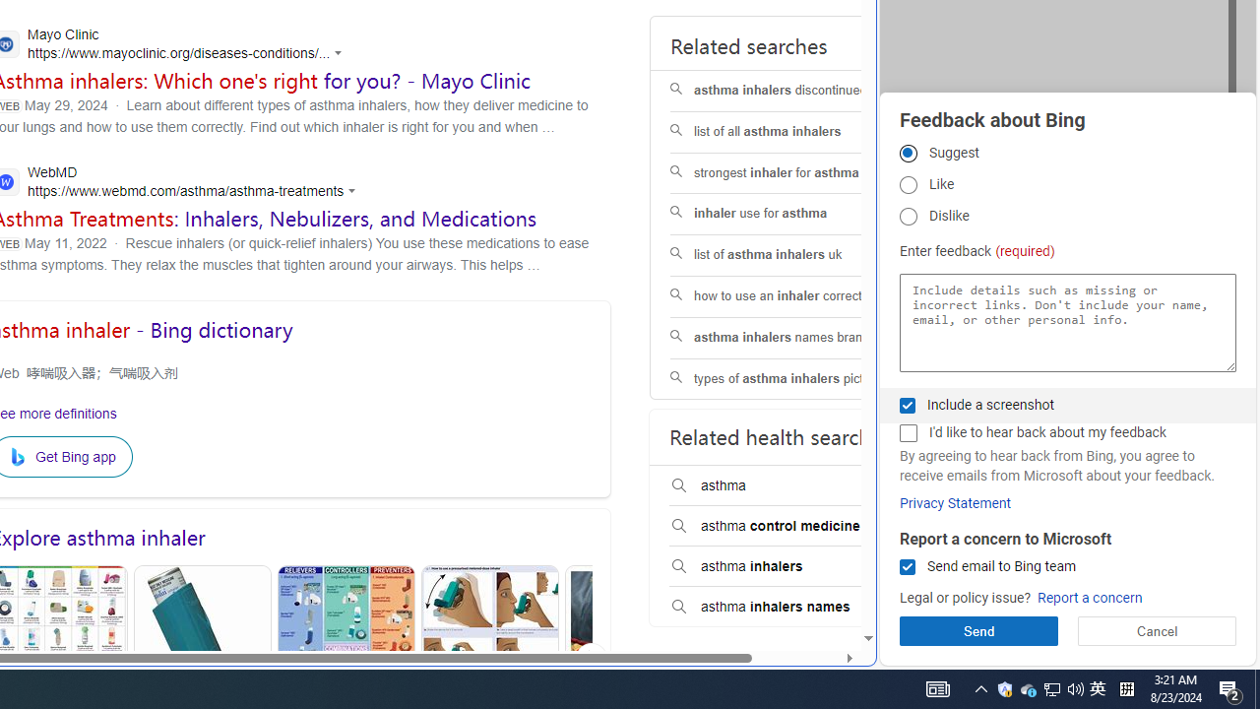  Describe the element at coordinates (794, 173) in the screenshot. I see `strongest inhaler for asthma` at that location.